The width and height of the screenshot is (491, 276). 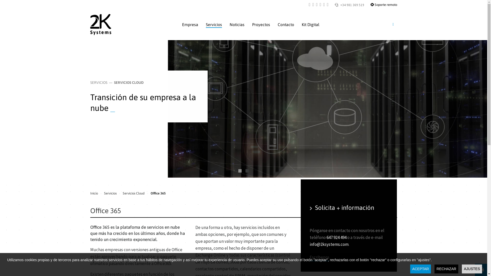 What do you see at coordinates (110, 193) in the screenshot?
I see `Servicios` at bounding box center [110, 193].